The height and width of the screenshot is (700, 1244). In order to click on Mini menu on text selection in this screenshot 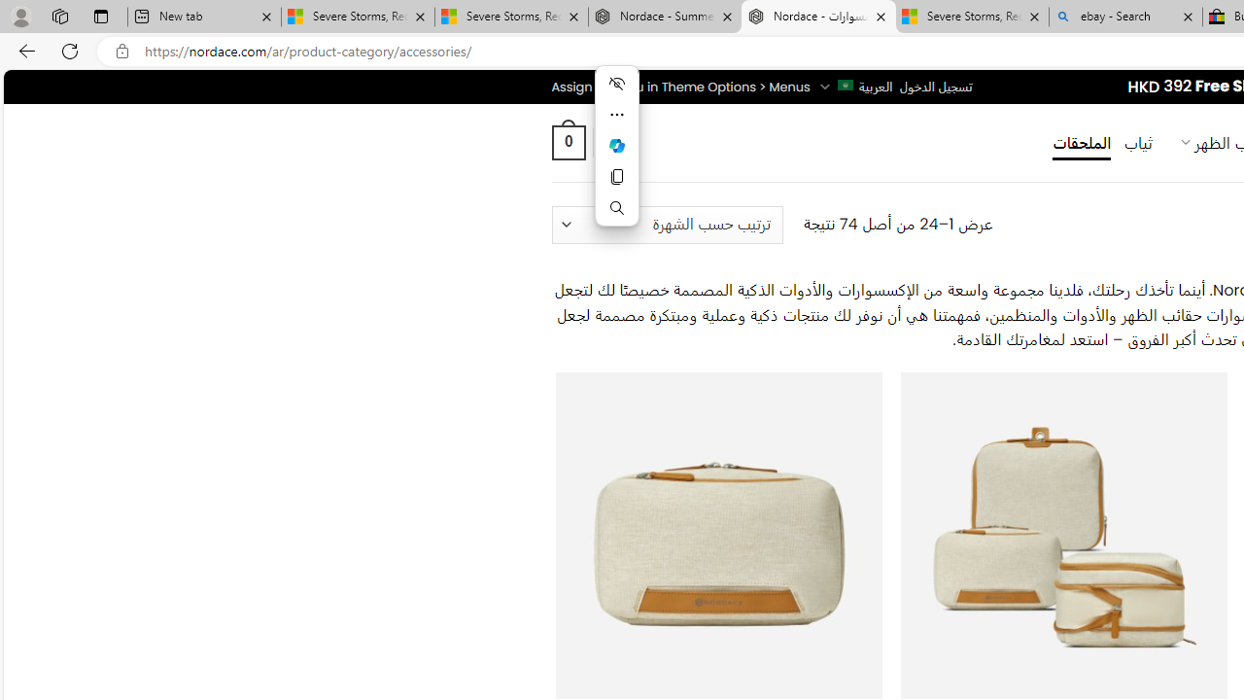, I will do `click(616, 157)`.